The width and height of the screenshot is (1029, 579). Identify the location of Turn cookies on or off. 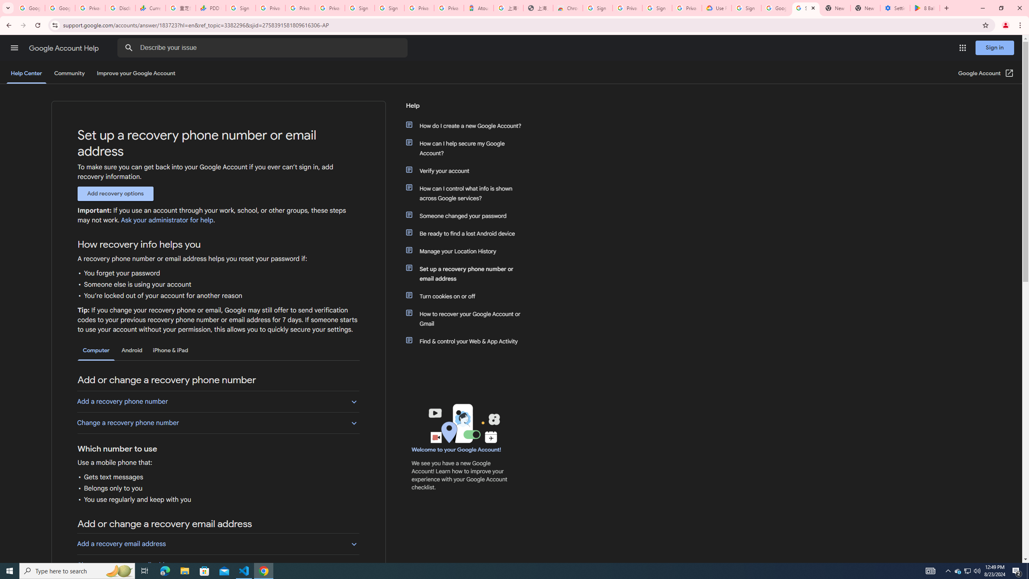
(467, 296).